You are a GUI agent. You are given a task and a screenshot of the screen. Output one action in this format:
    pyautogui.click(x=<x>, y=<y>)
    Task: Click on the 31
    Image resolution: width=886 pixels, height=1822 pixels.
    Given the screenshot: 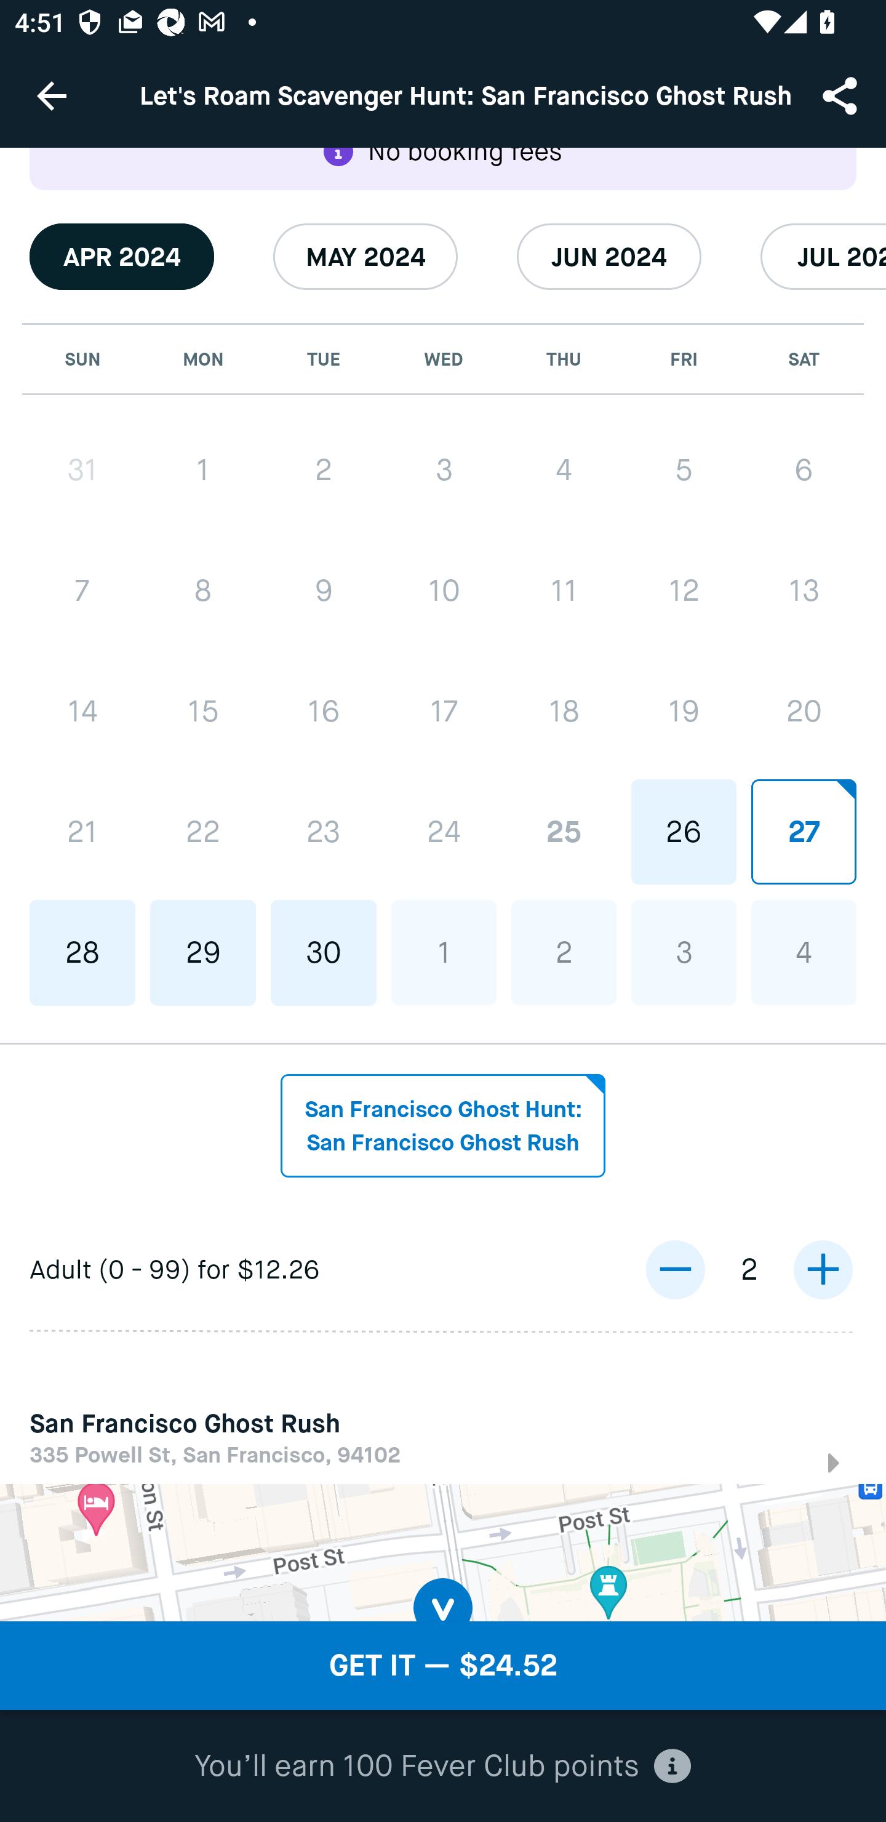 What is the action you would take?
    pyautogui.click(x=82, y=470)
    